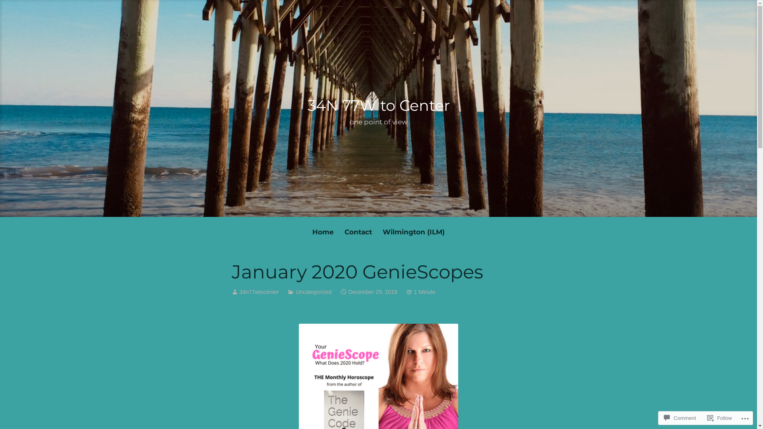  I want to click on 34n77wtocenter, so click(259, 292).